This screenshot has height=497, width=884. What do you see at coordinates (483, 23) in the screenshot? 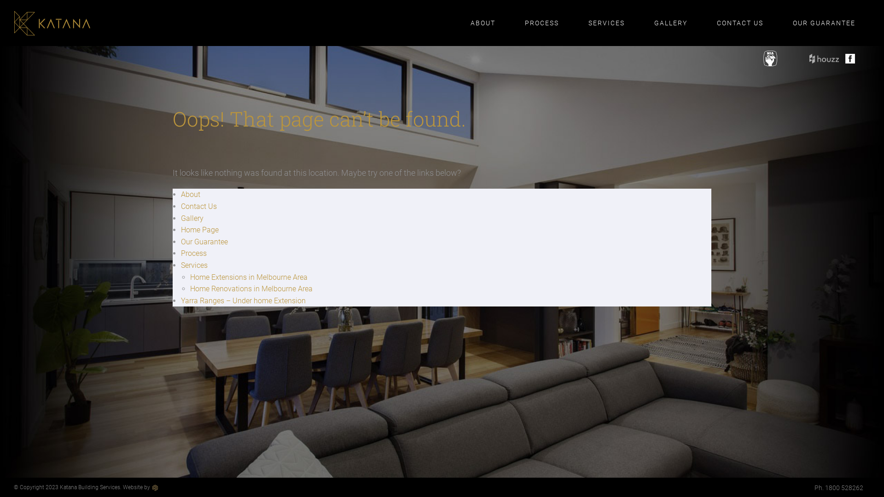
I see `ABOUT` at bounding box center [483, 23].